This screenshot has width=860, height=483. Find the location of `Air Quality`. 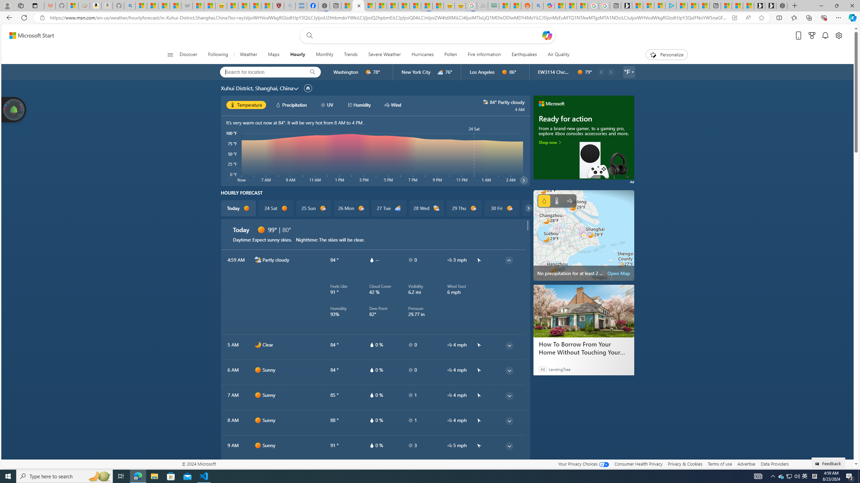

Air Quality is located at coordinates (555, 55).